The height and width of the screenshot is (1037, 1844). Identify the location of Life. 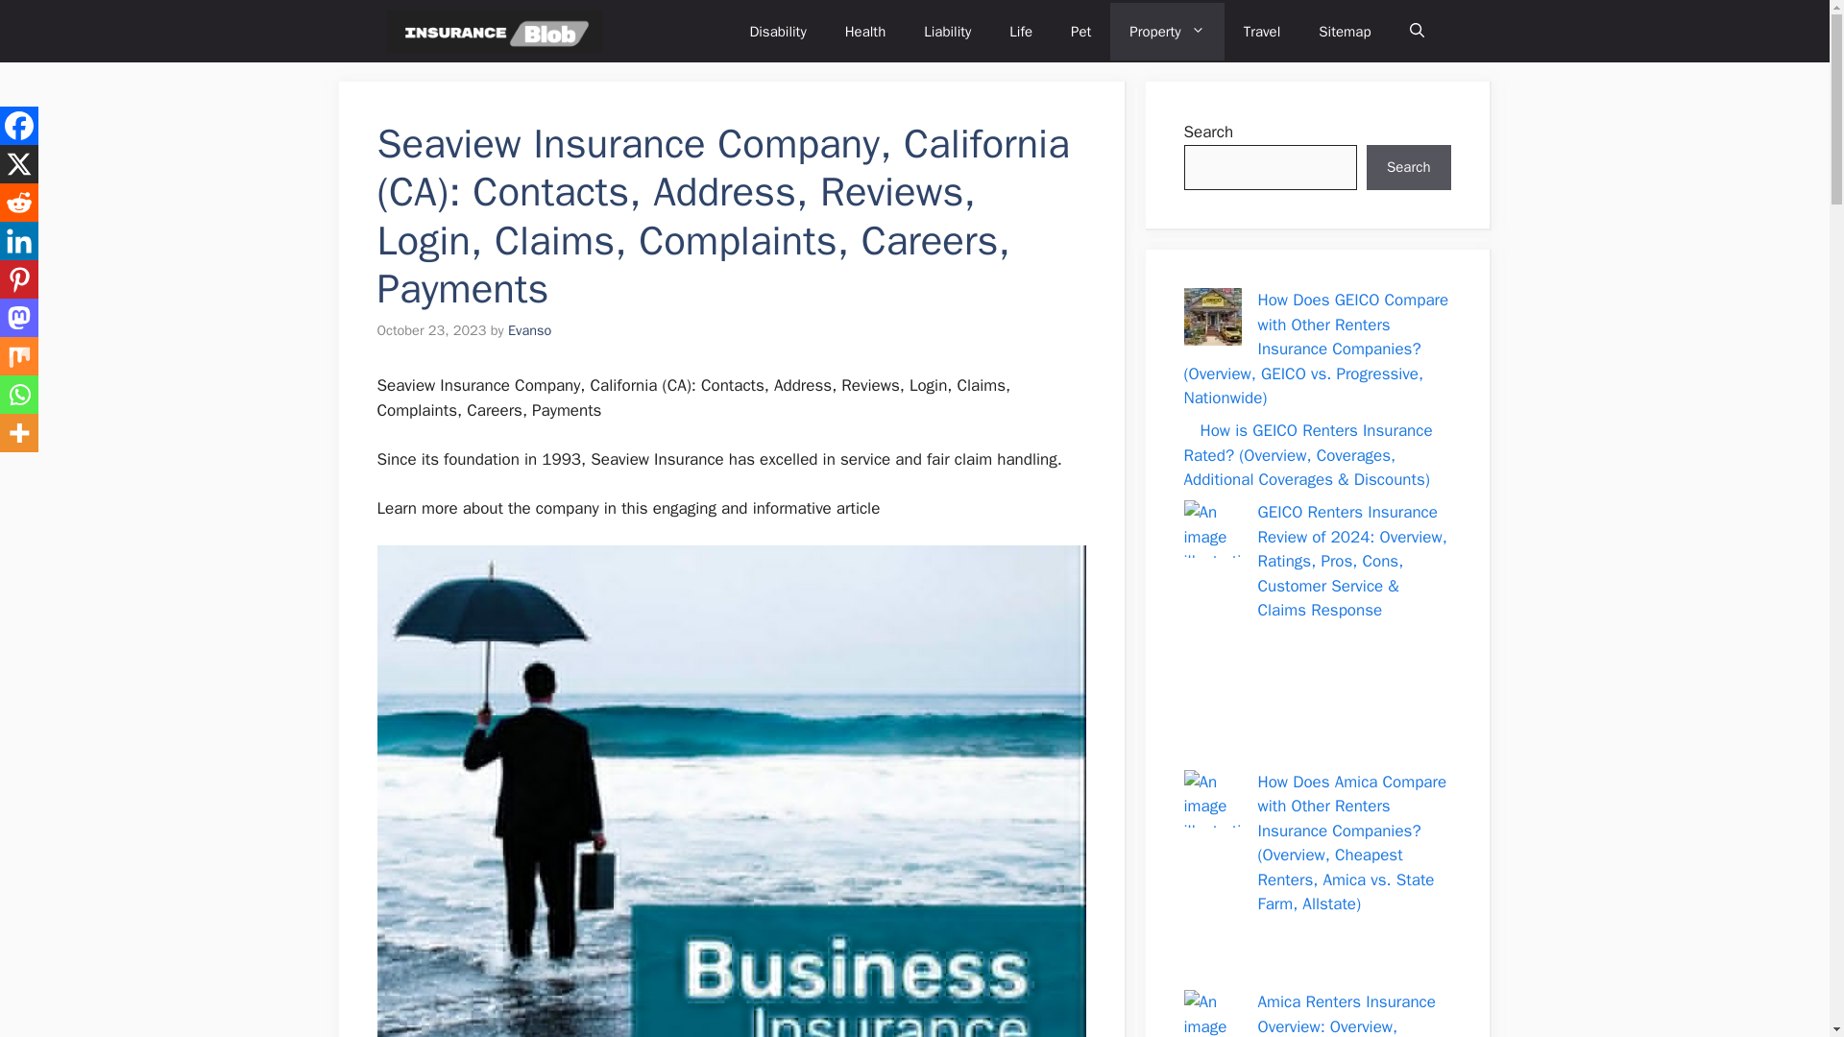
(1020, 31).